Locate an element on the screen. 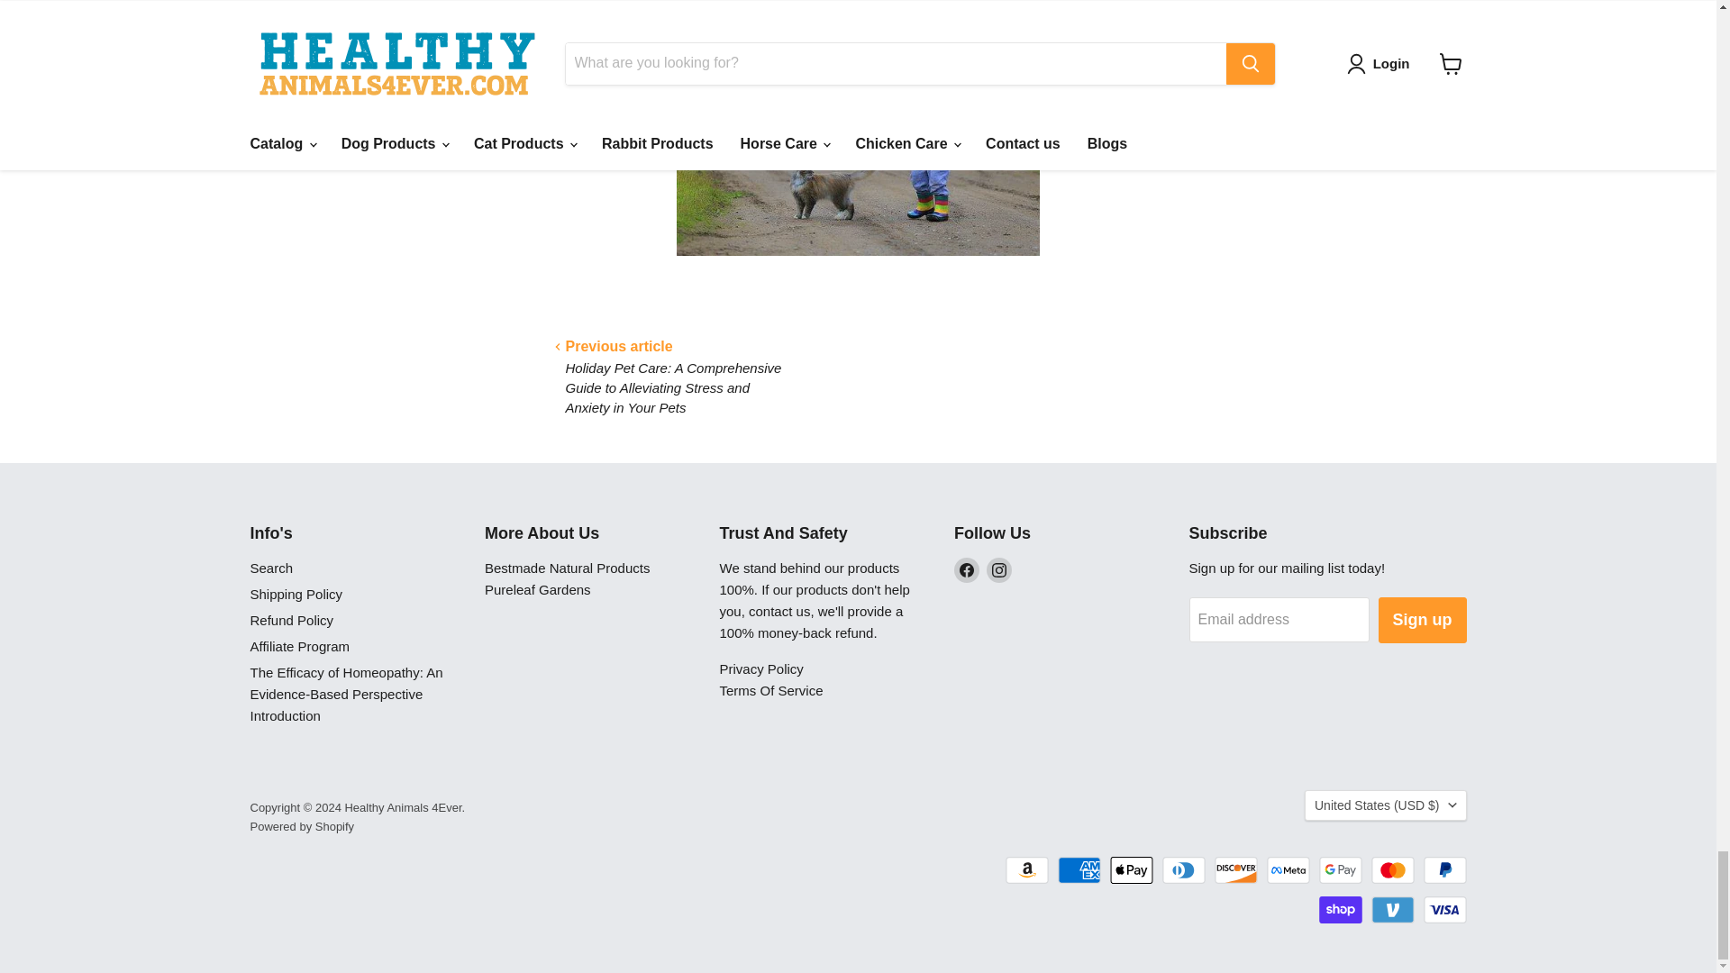 The height and width of the screenshot is (973, 1730). Instagram is located at coordinates (998, 569).